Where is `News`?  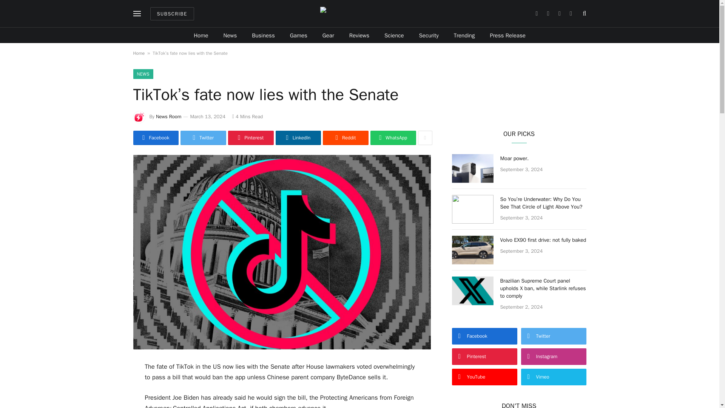 News is located at coordinates (230, 36).